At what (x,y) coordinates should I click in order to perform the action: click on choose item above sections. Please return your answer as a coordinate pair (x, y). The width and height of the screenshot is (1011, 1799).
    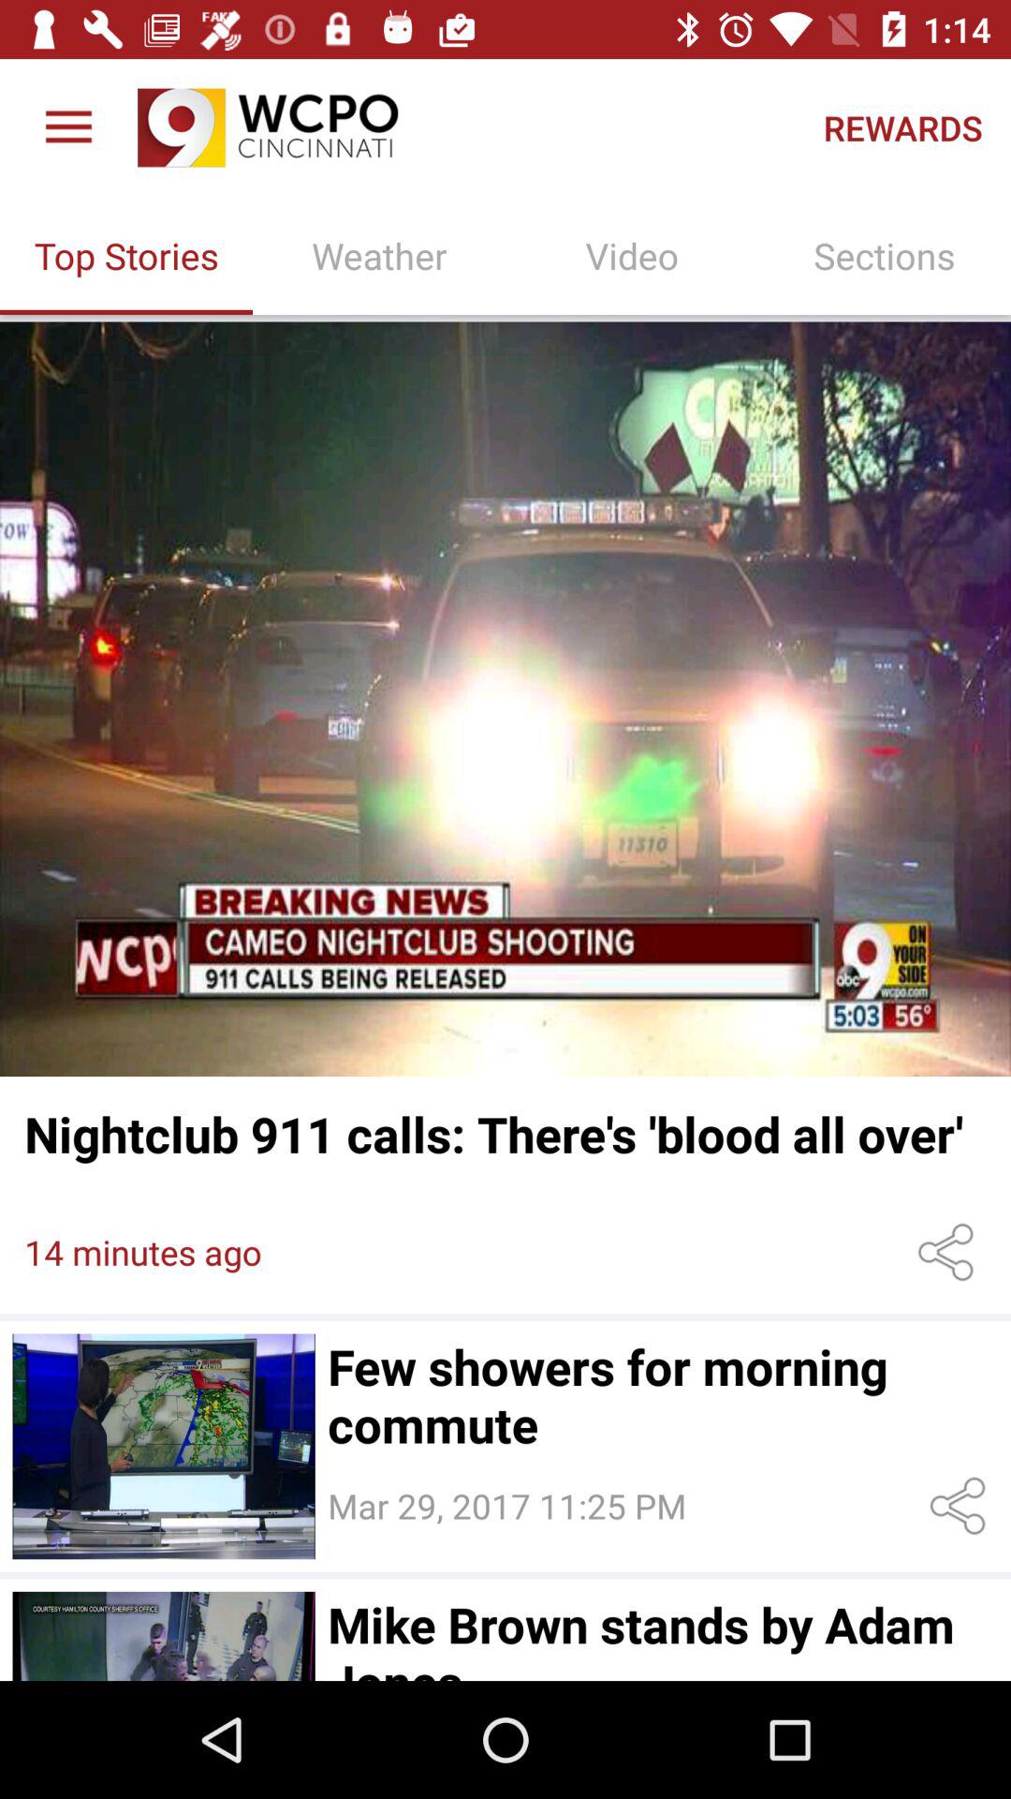
    Looking at the image, I should click on (902, 127).